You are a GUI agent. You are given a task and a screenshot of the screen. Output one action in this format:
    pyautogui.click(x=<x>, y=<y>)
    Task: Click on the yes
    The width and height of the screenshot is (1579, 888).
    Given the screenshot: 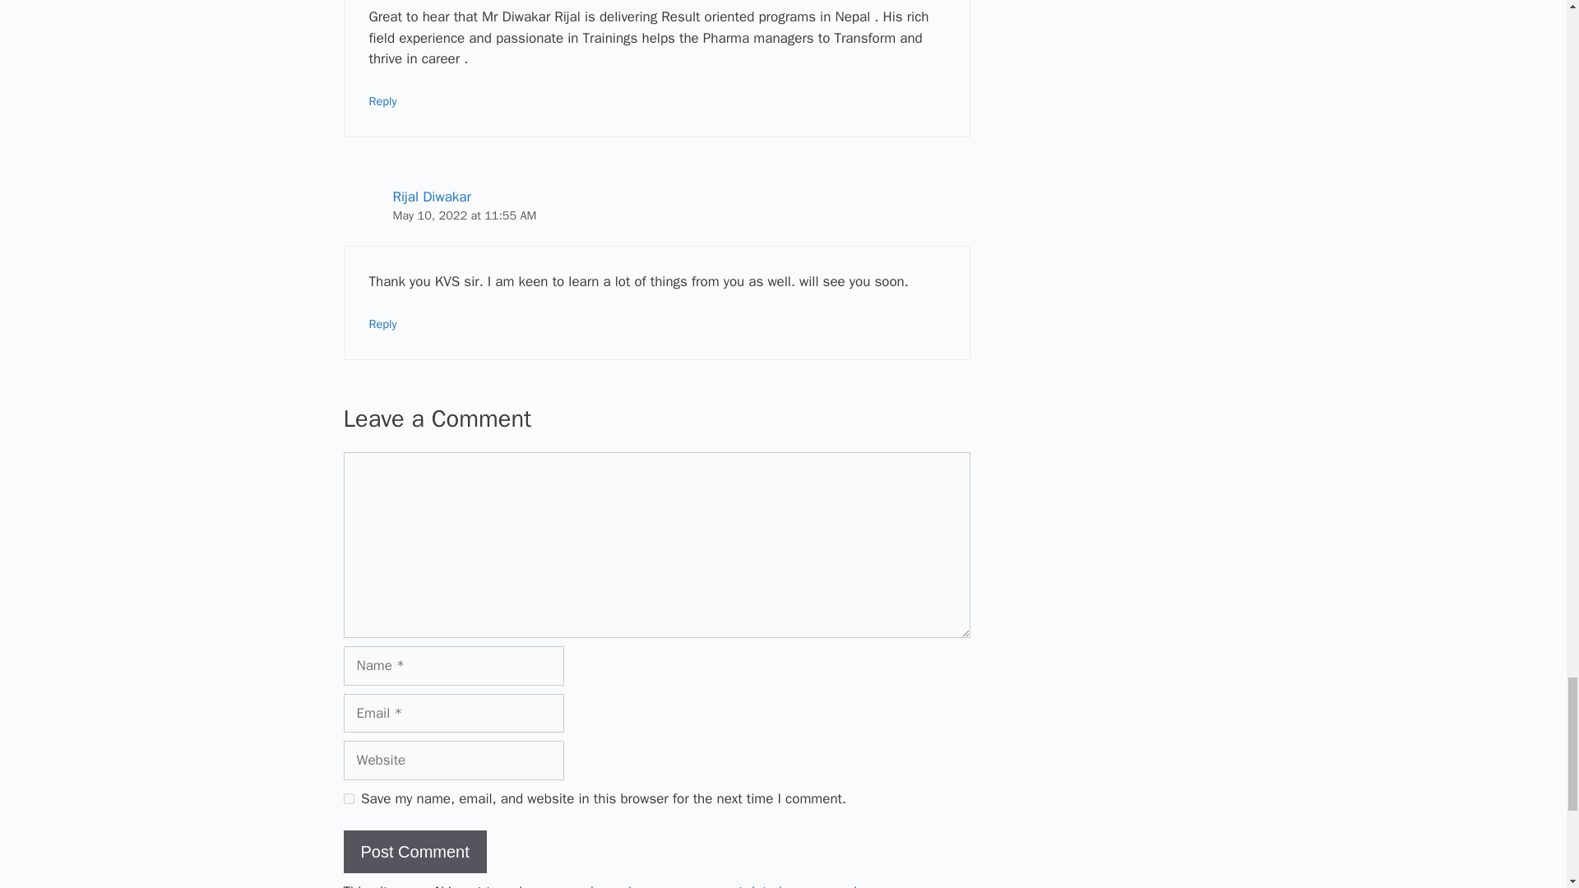 What is the action you would take?
    pyautogui.click(x=349, y=799)
    